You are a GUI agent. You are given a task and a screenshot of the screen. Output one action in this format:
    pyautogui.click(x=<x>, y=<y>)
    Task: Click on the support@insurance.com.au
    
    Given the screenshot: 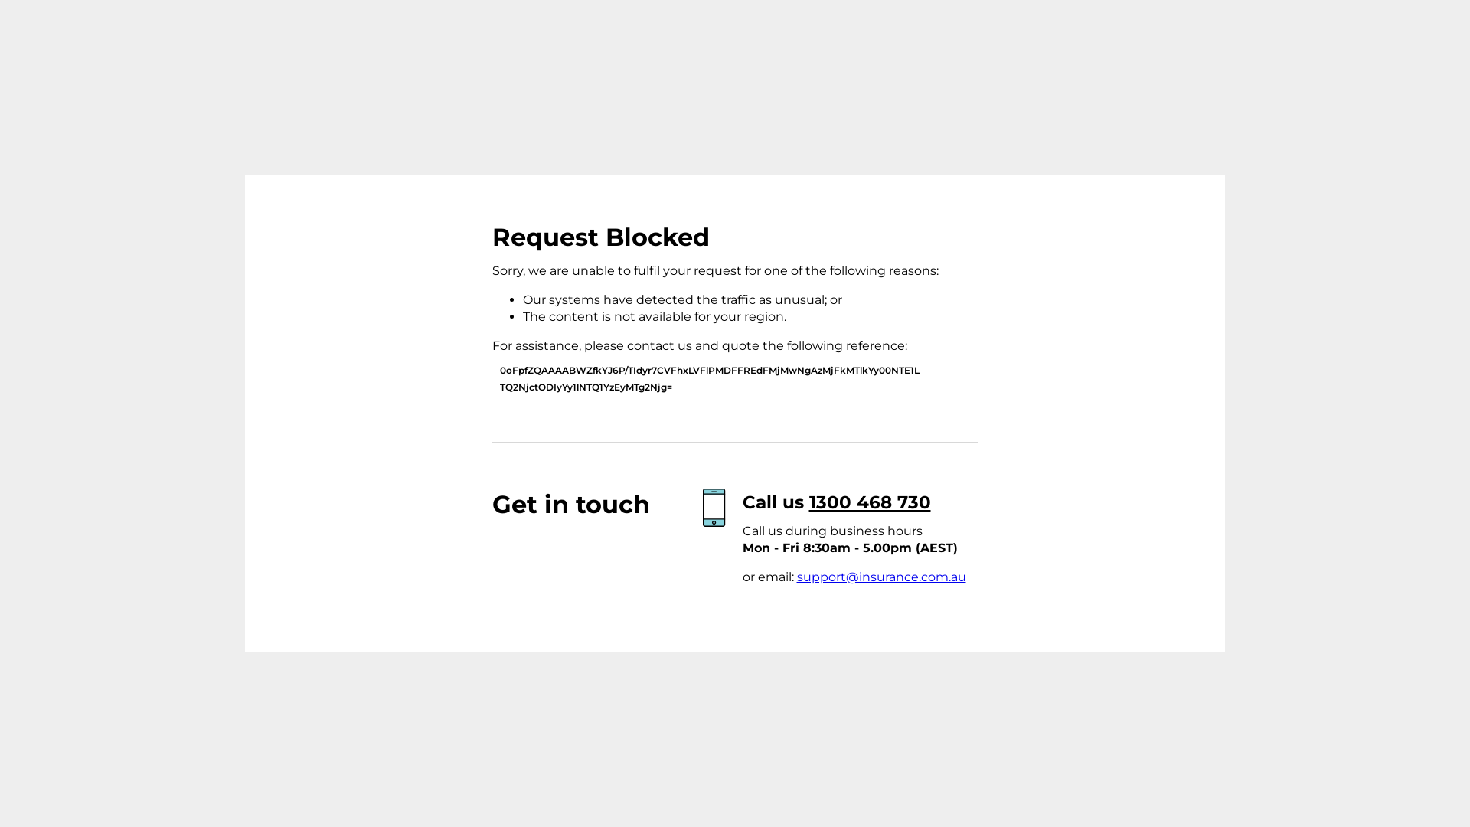 What is the action you would take?
    pyautogui.click(x=880, y=577)
    